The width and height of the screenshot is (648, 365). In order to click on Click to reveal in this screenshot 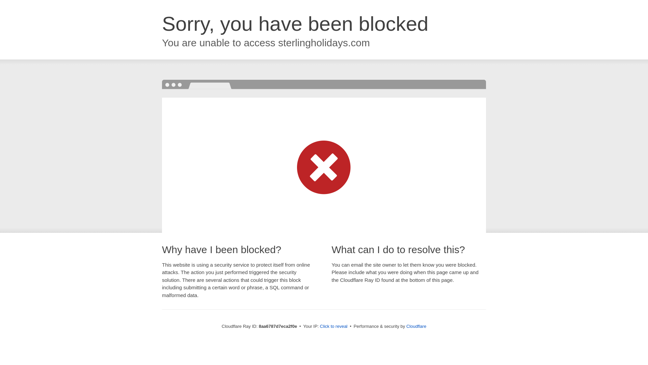, I will do `click(333, 326)`.